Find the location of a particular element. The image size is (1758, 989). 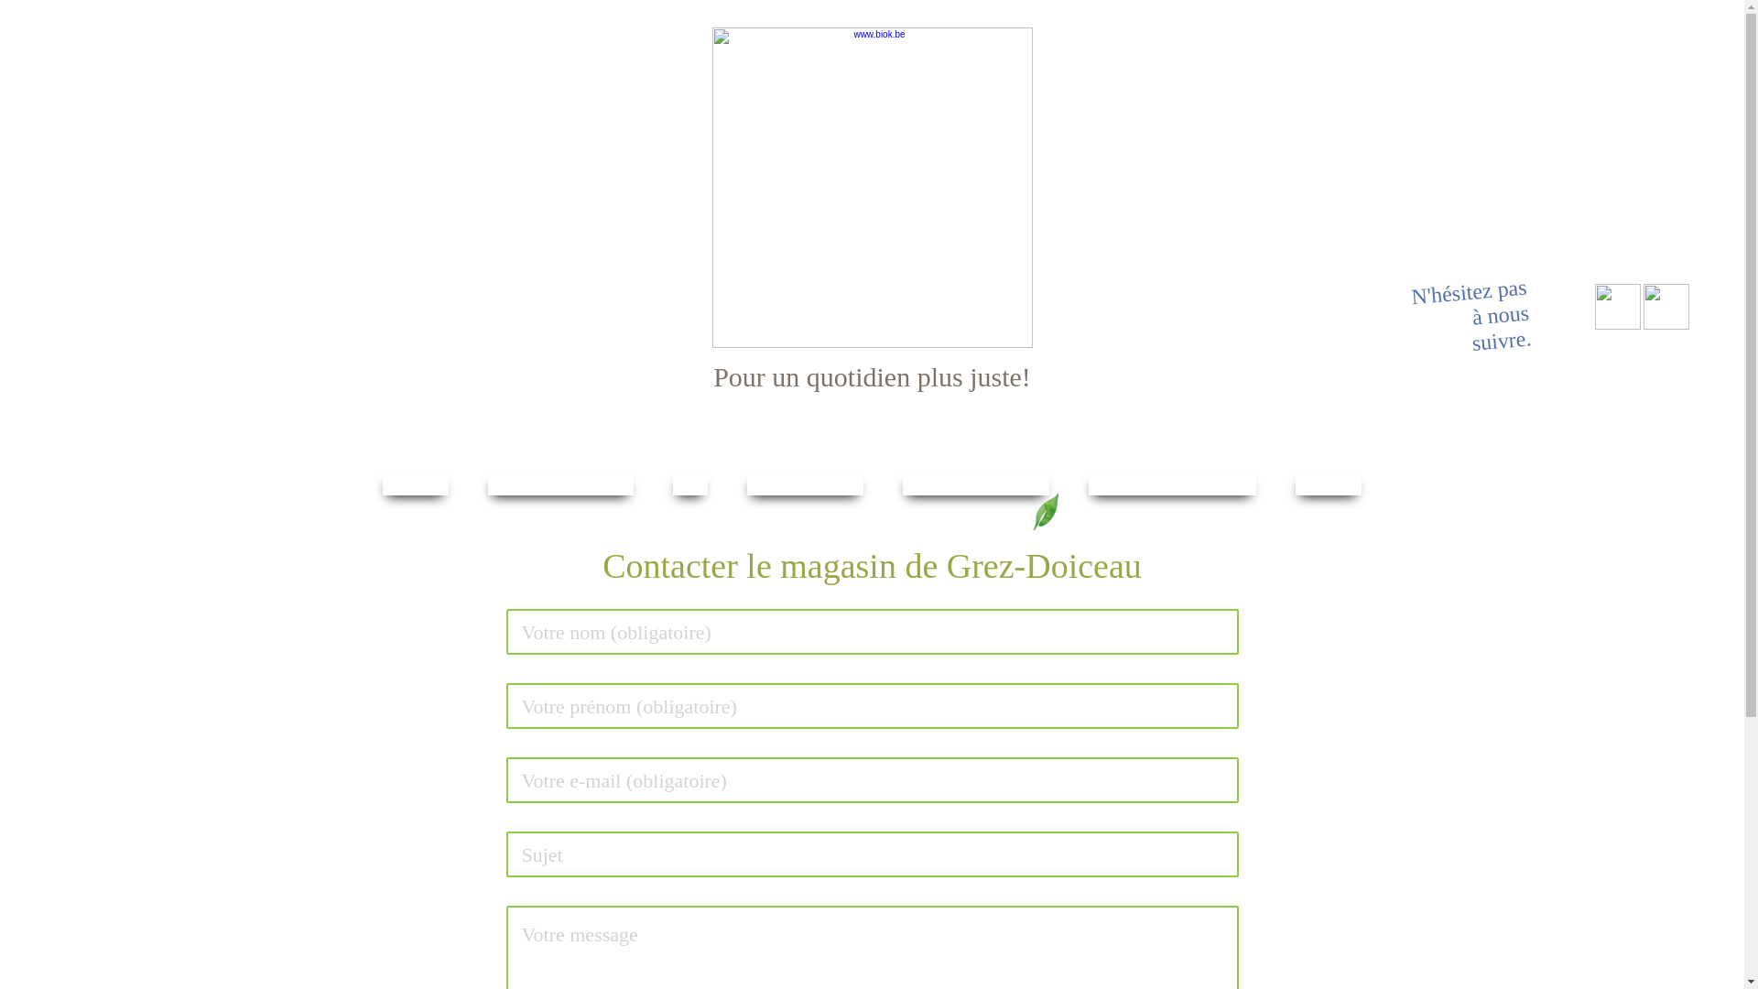

Pour un quotidien plus juste! is located at coordinates (873, 211).